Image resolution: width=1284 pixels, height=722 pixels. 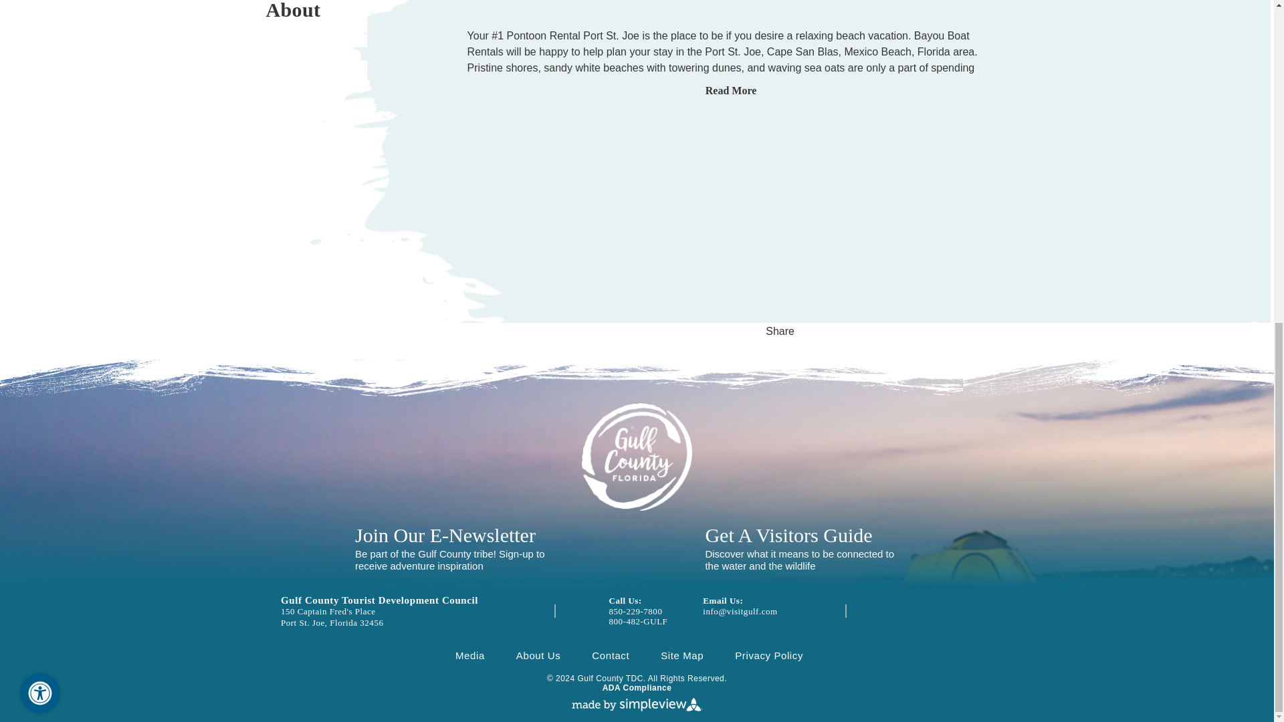 What do you see at coordinates (470, 655) in the screenshot?
I see `Media` at bounding box center [470, 655].